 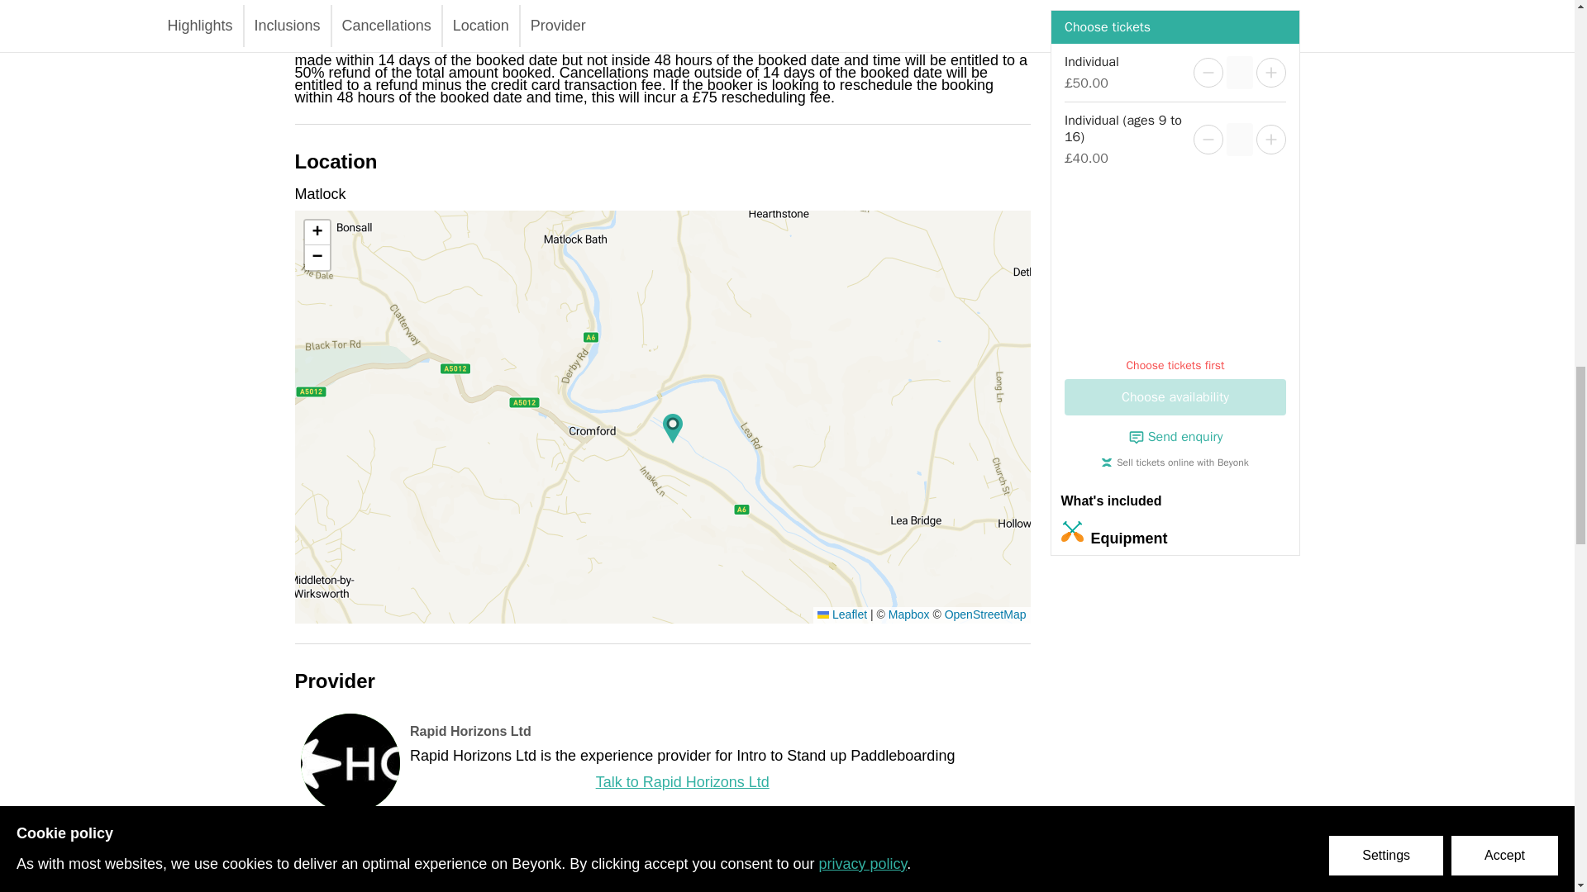 I want to click on A JavaScript library for interactive maps, so click(x=841, y=614).